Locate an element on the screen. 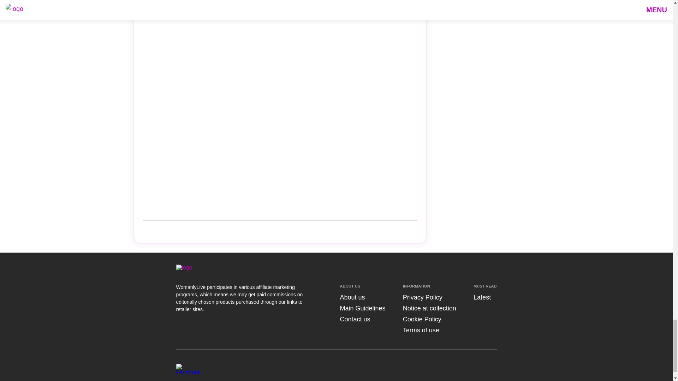 The image size is (678, 381). Main Guidelines is located at coordinates (362, 308).